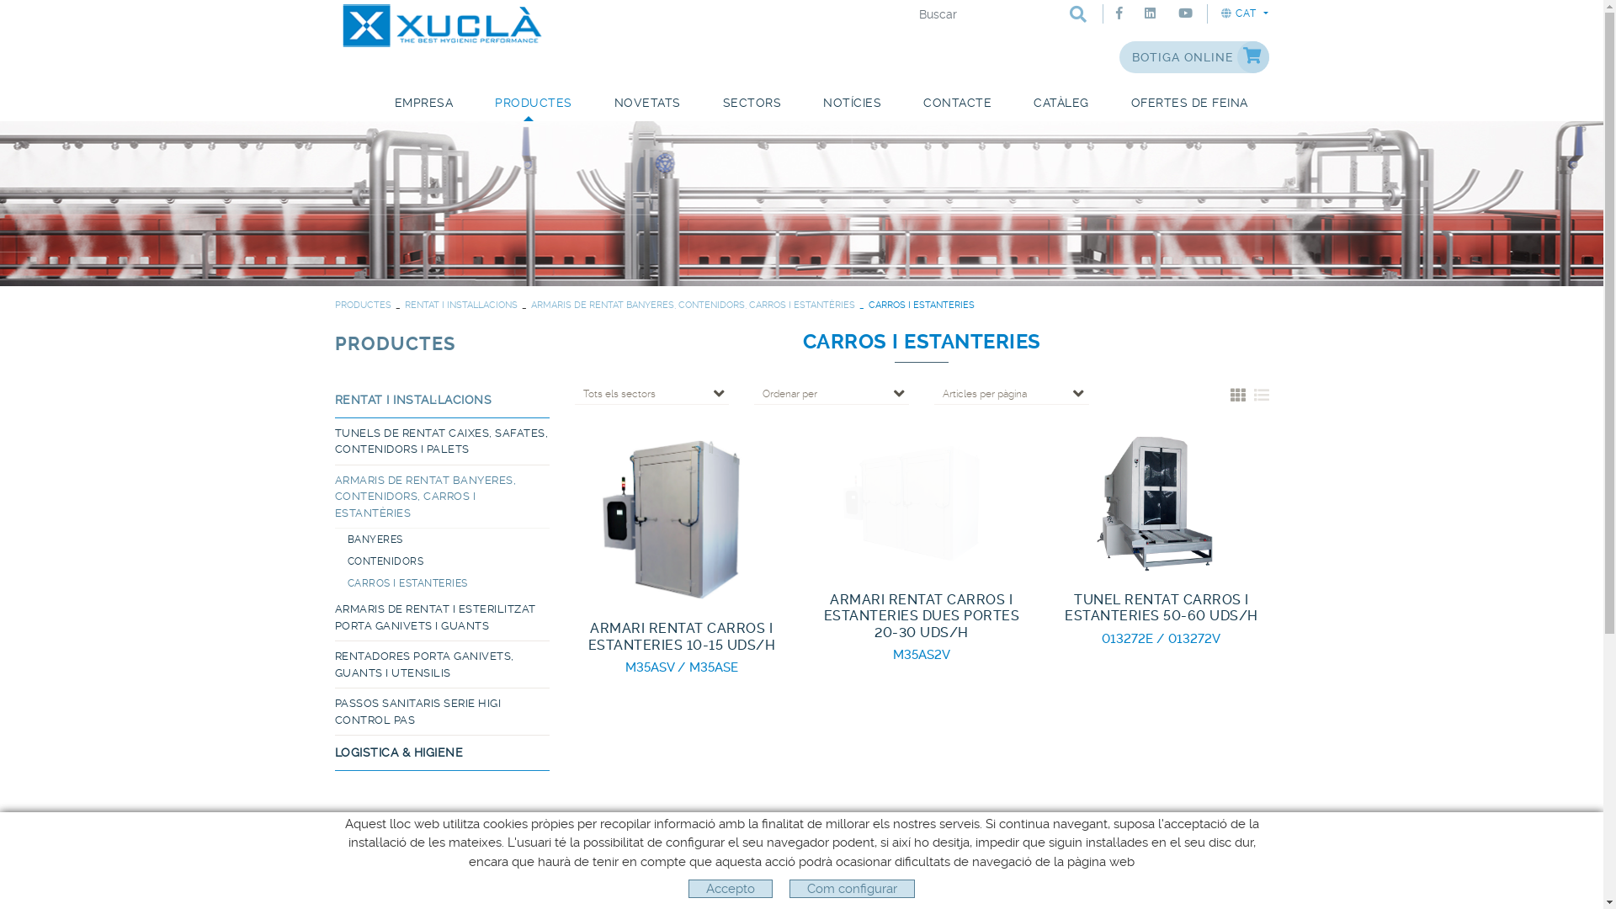 This screenshot has height=909, width=1616. Describe the element at coordinates (752, 104) in the screenshot. I see `SECTORS` at that location.